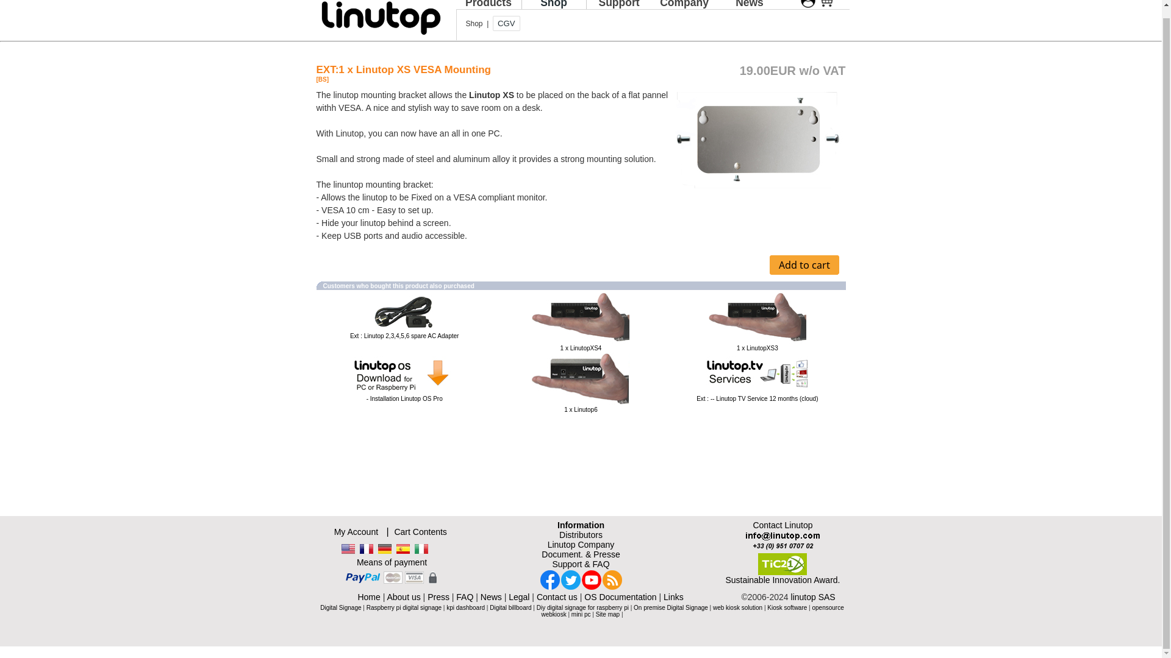  Describe the element at coordinates (420, 532) in the screenshot. I see `Cart Contents` at that location.